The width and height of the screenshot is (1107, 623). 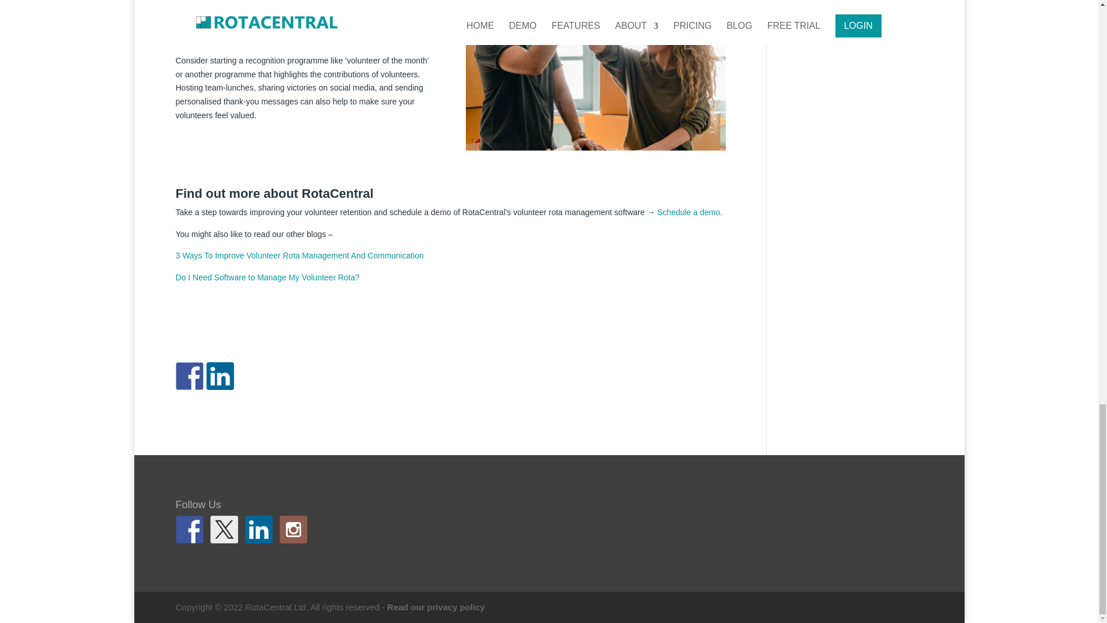 I want to click on Follow us on Twitter, so click(x=224, y=530).